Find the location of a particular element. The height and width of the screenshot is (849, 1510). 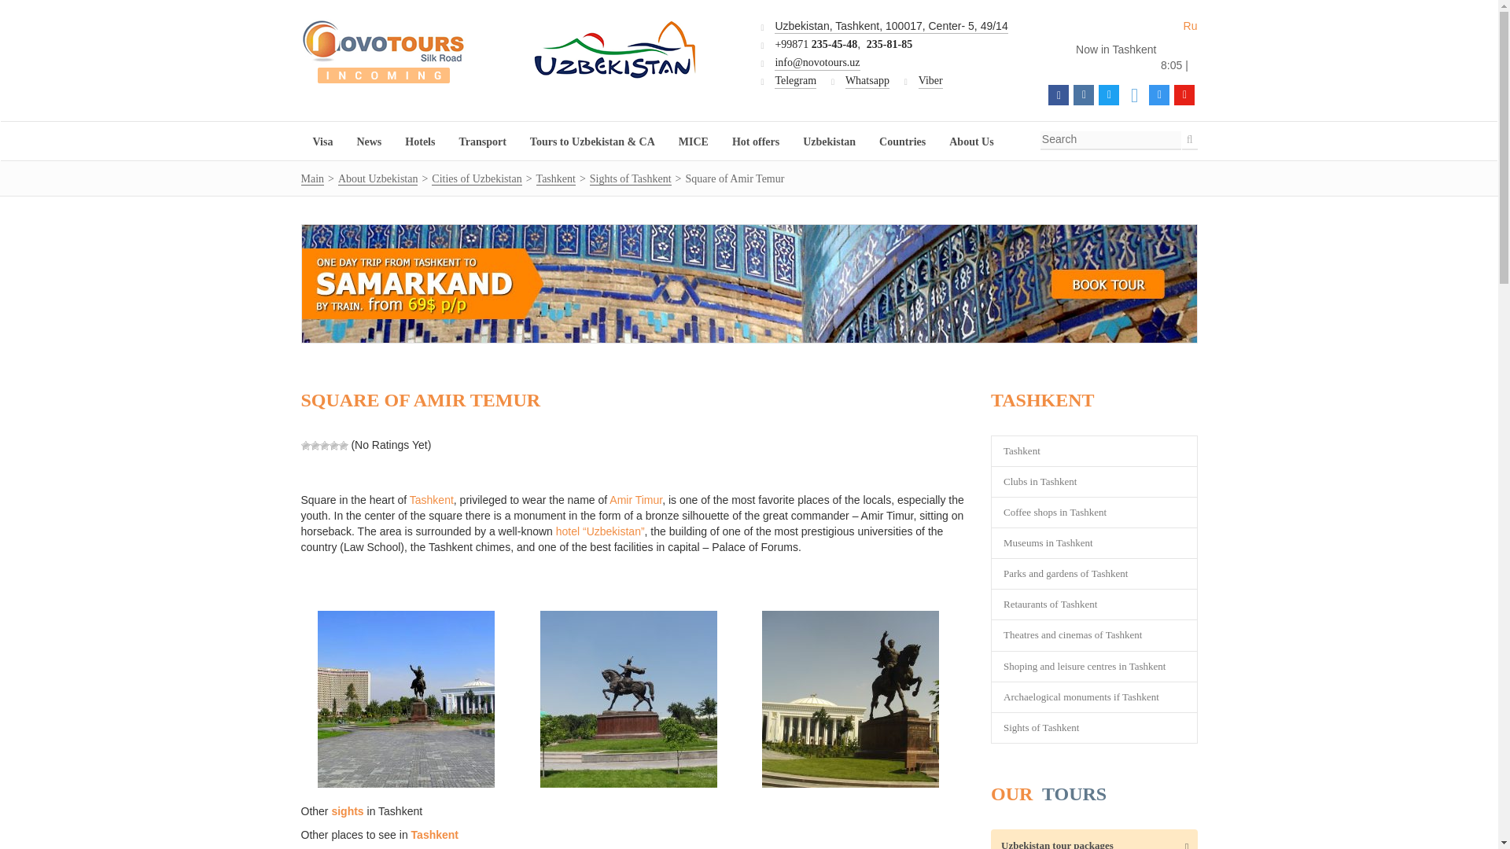

News is located at coordinates (368, 142).